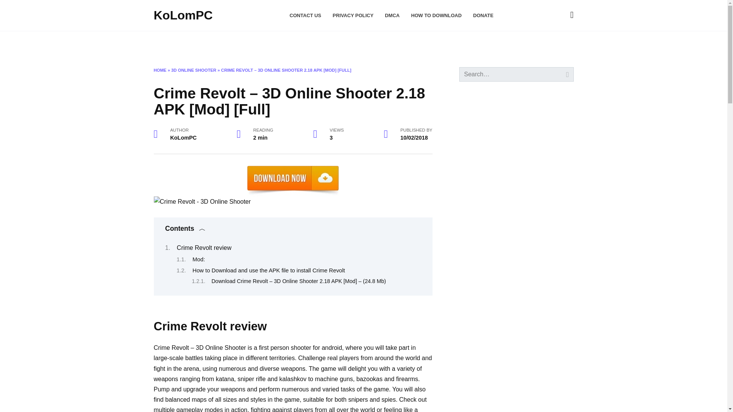  Describe the element at coordinates (330, 43) in the screenshot. I see `Portable Apps` at that location.